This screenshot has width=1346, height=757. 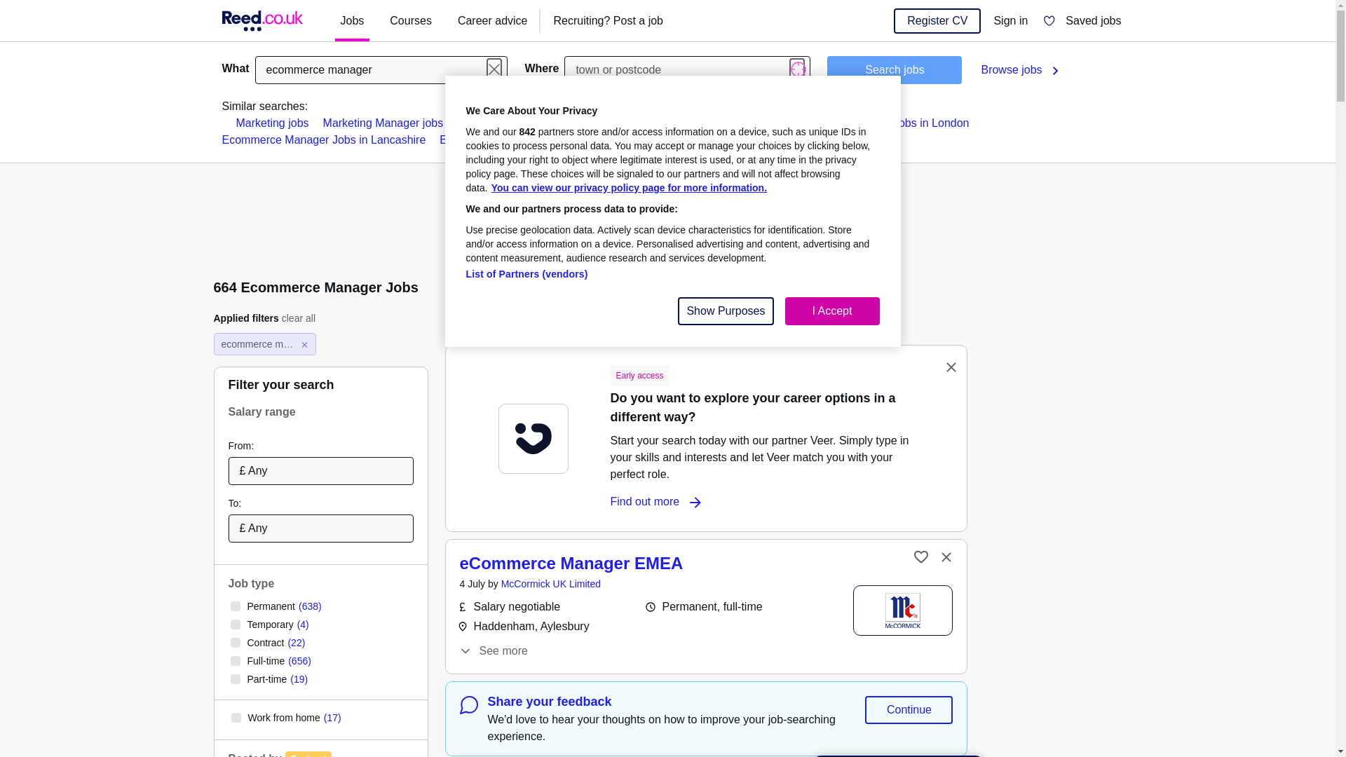 I want to click on Career advice, so click(x=492, y=21).